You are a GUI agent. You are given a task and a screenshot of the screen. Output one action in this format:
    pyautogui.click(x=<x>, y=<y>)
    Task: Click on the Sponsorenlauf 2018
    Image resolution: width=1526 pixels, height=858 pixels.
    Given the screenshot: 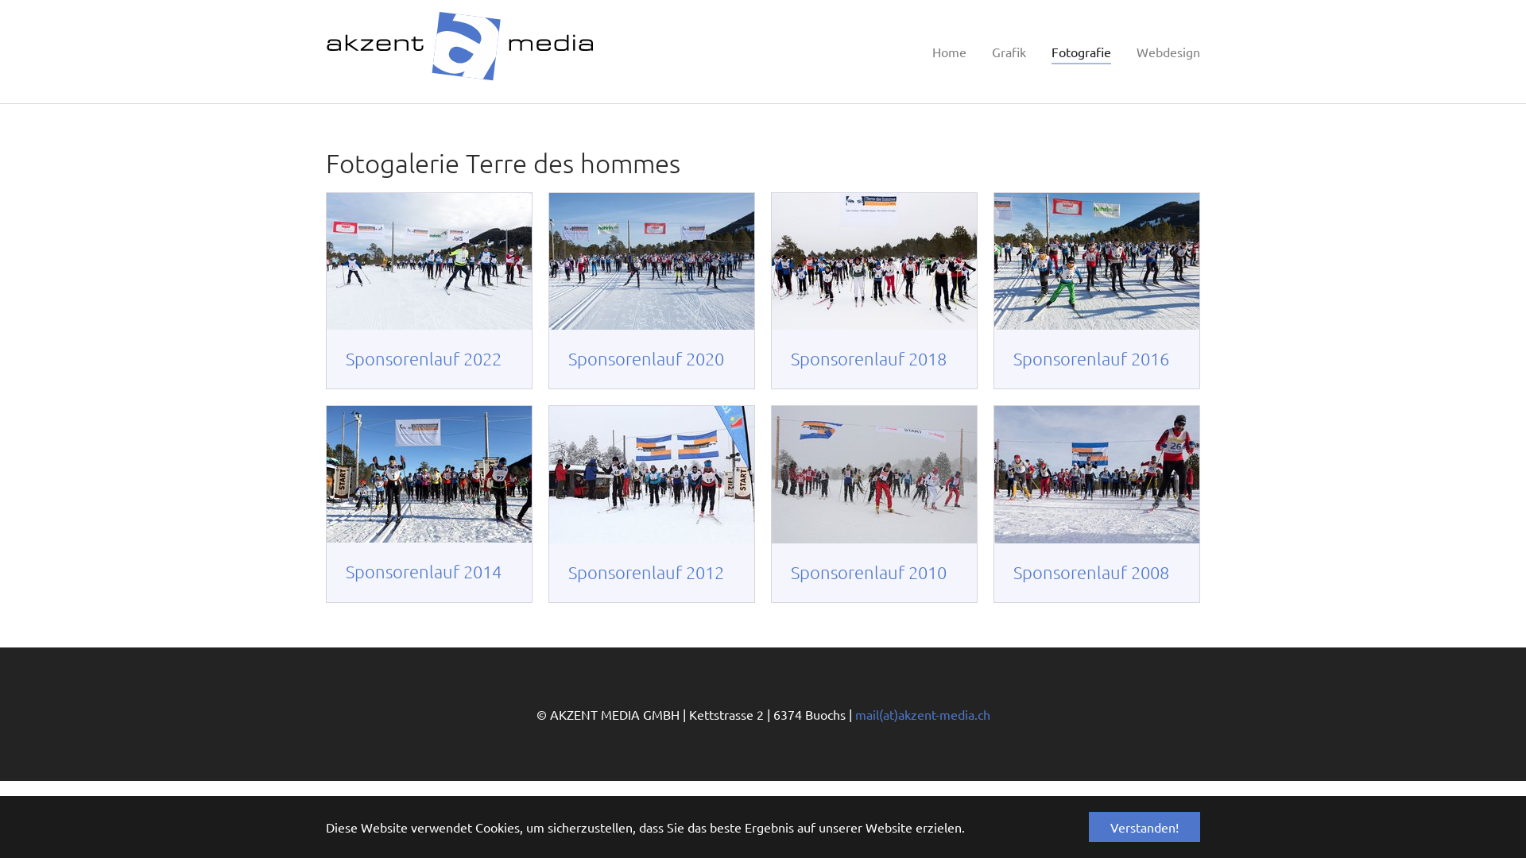 What is the action you would take?
    pyautogui.click(x=874, y=259)
    